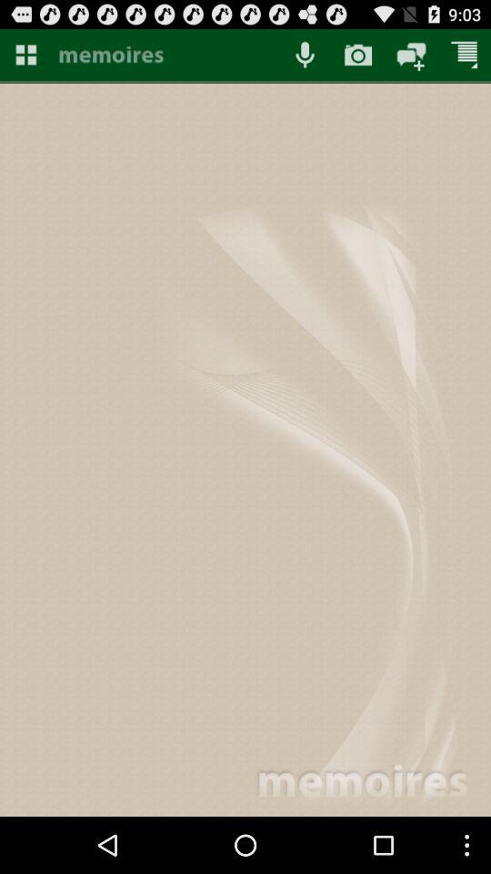 This screenshot has width=491, height=874. I want to click on toggle camera, so click(358, 55).